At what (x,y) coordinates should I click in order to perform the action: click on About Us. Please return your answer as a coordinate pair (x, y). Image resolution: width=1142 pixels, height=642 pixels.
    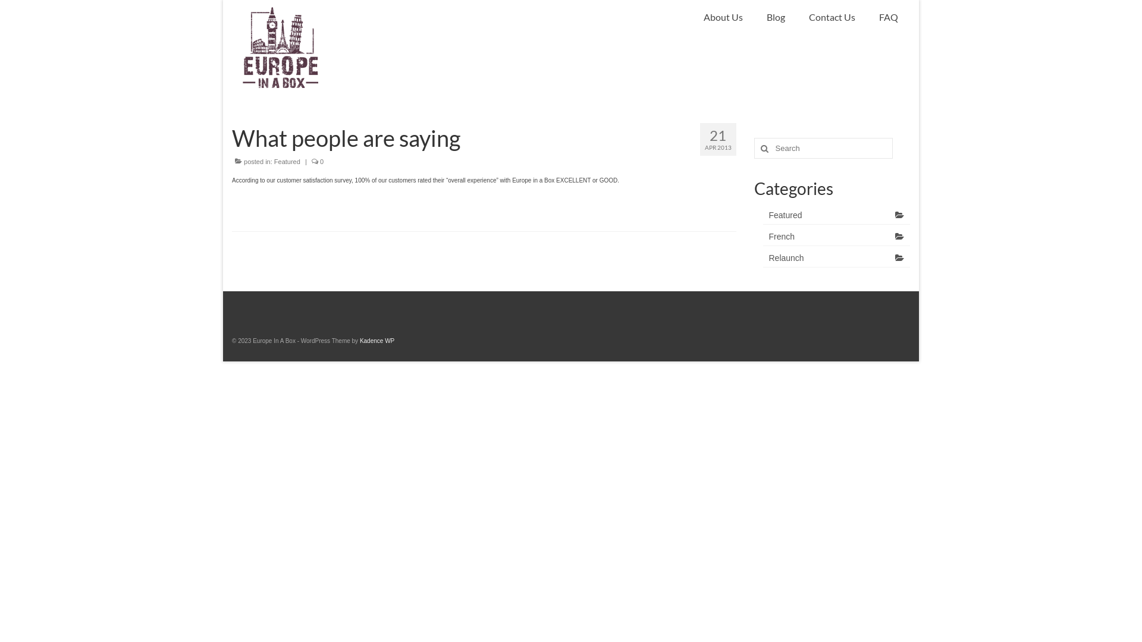
    Looking at the image, I should click on (723, 17).